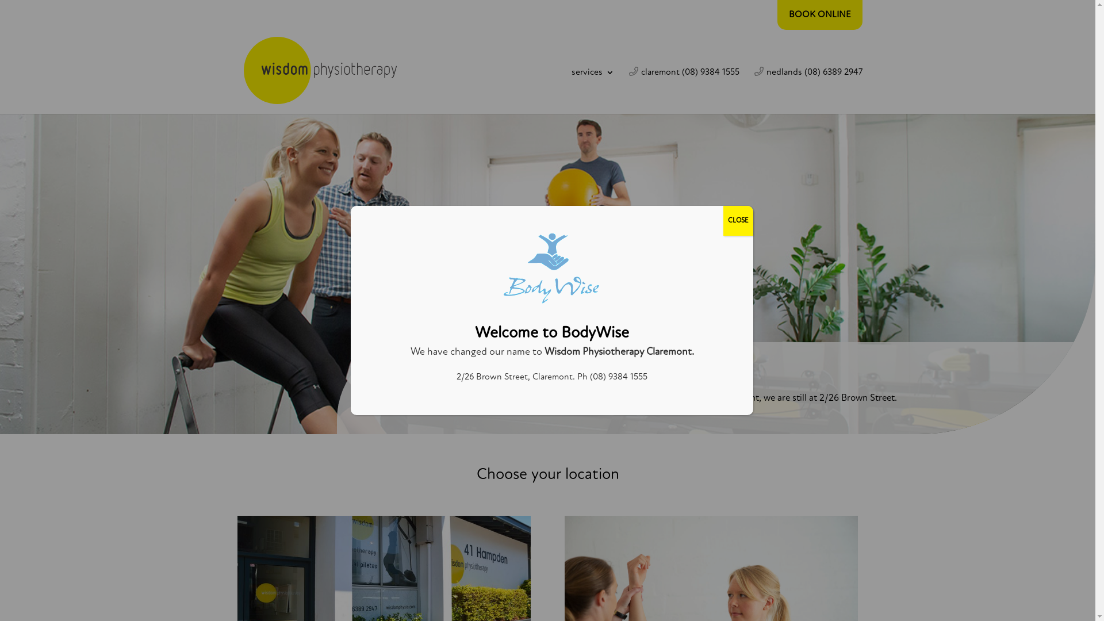 The height and width of the screenshot is (621, 1104). Describe the element at coordinates (593, 91) in the screenshot. I see `services` at that location.